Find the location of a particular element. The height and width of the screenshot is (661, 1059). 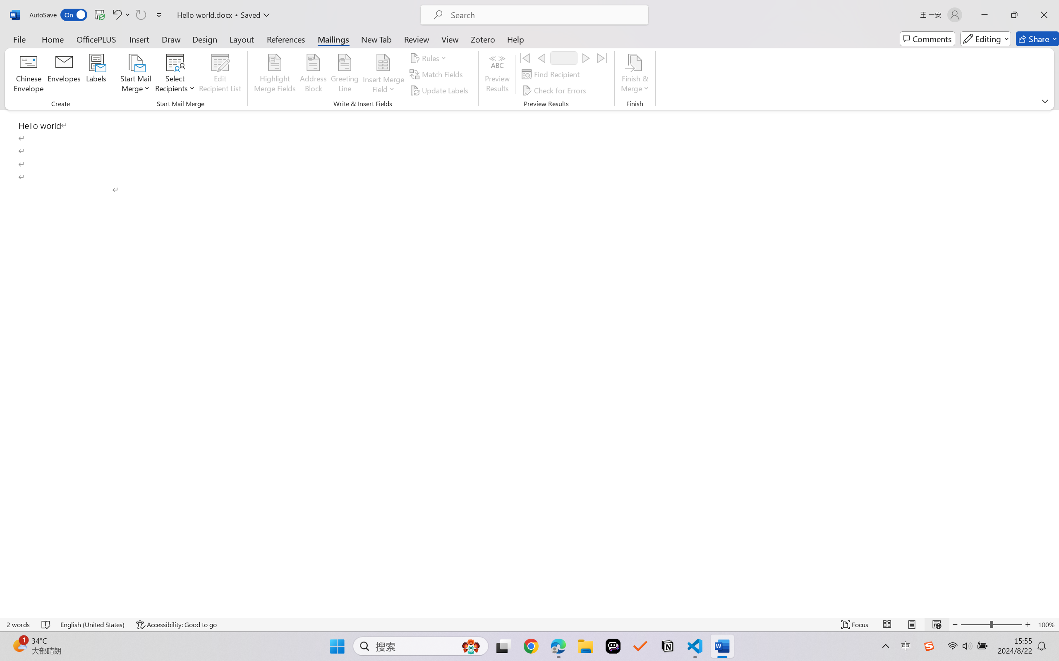

Zotero is located at coordinates (482, 39).